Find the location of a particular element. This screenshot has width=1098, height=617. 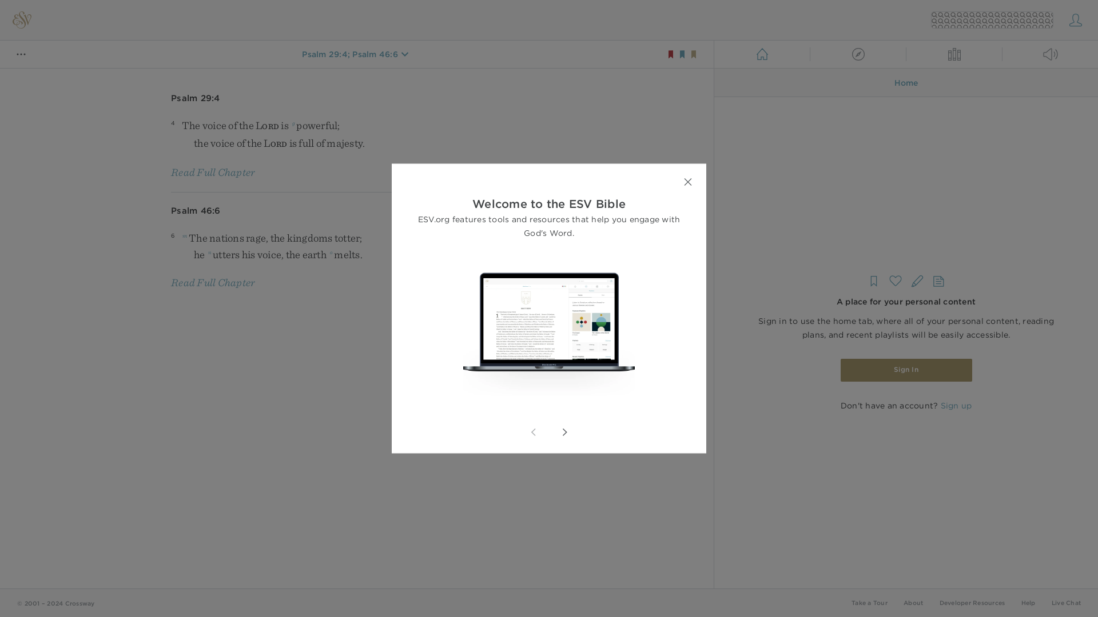

Read Full Chapter is located at coordinates (213, 282).